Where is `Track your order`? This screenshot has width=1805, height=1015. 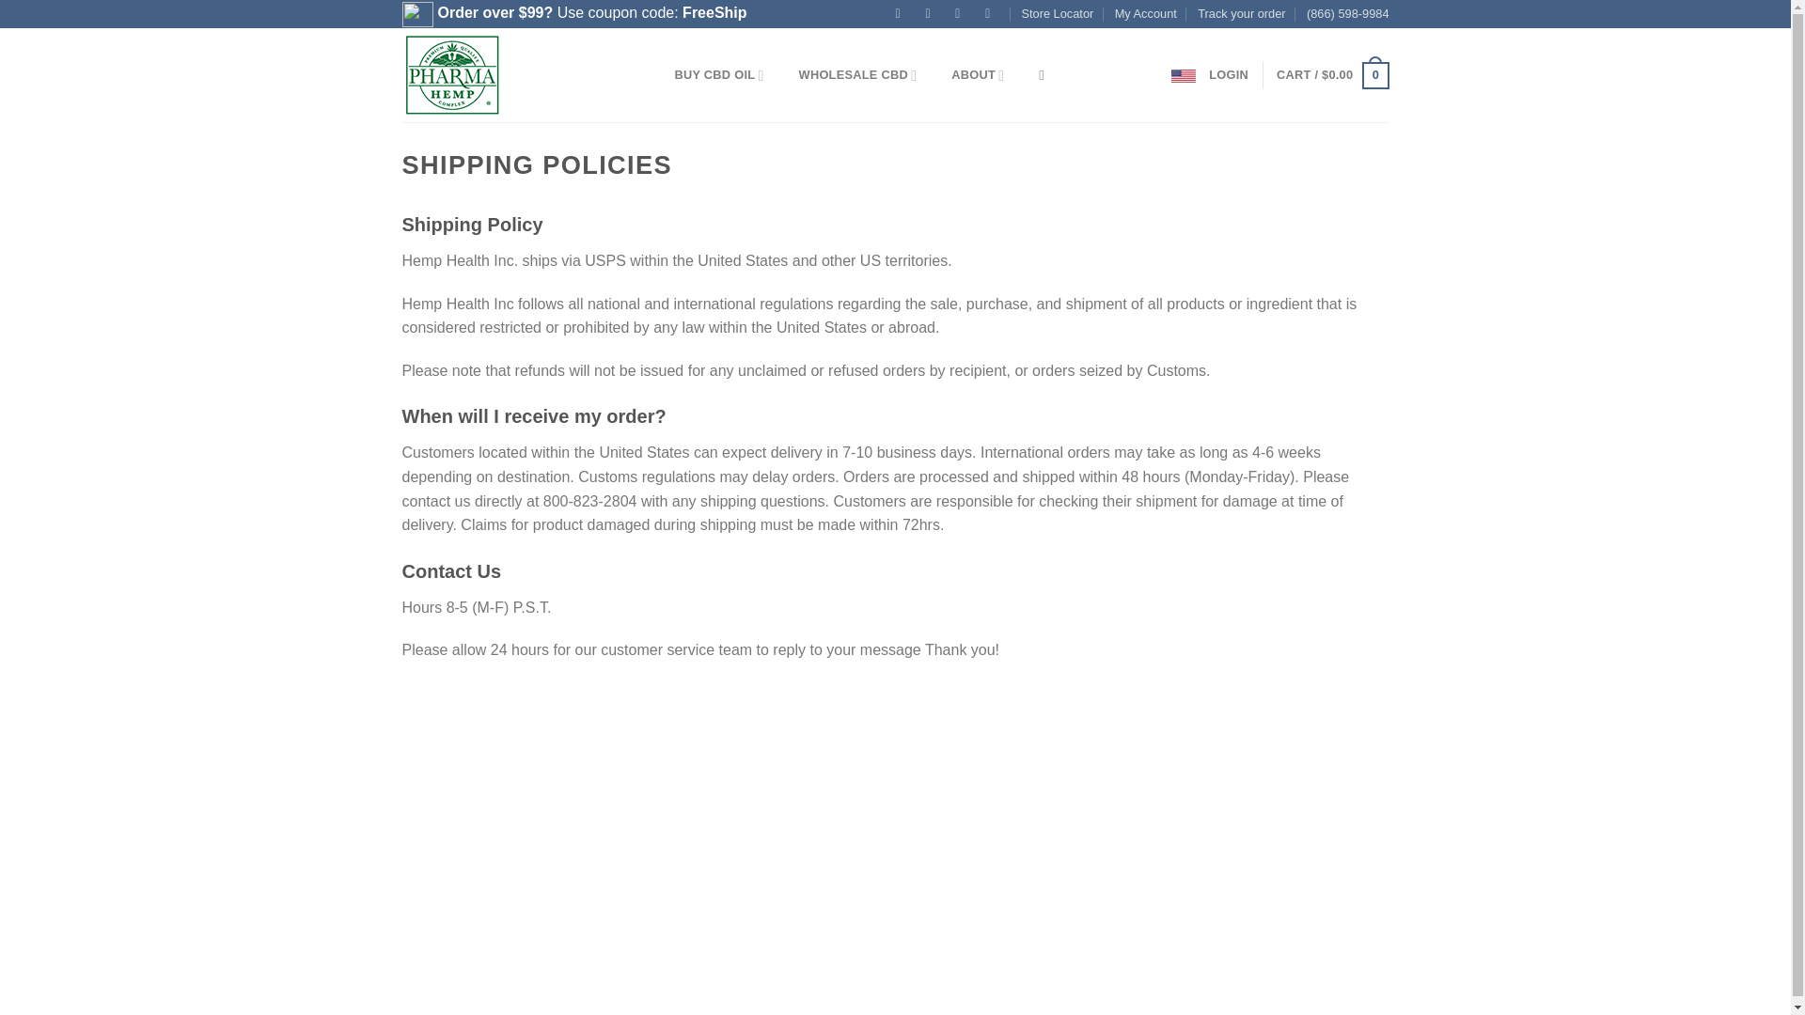 Track your order is located at coordinates (1241, 14).